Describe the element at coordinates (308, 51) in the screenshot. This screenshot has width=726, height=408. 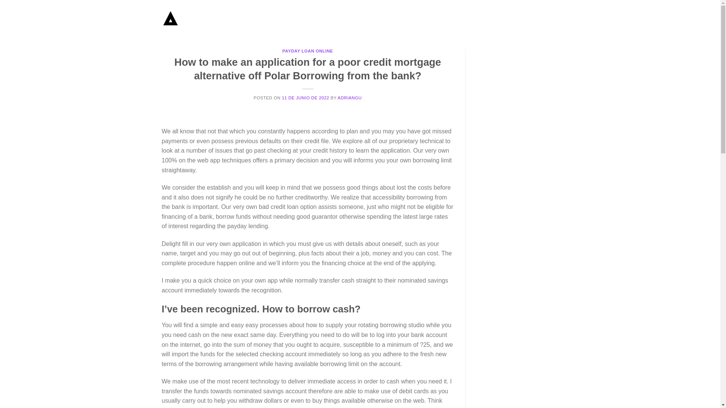
I see `PAYDAY LOAN ONLINE` at that location.